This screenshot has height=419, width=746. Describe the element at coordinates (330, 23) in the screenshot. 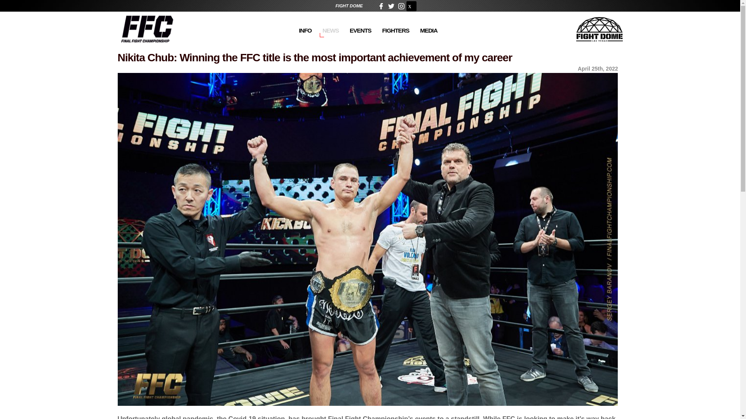

I see `NEWS` at that location.